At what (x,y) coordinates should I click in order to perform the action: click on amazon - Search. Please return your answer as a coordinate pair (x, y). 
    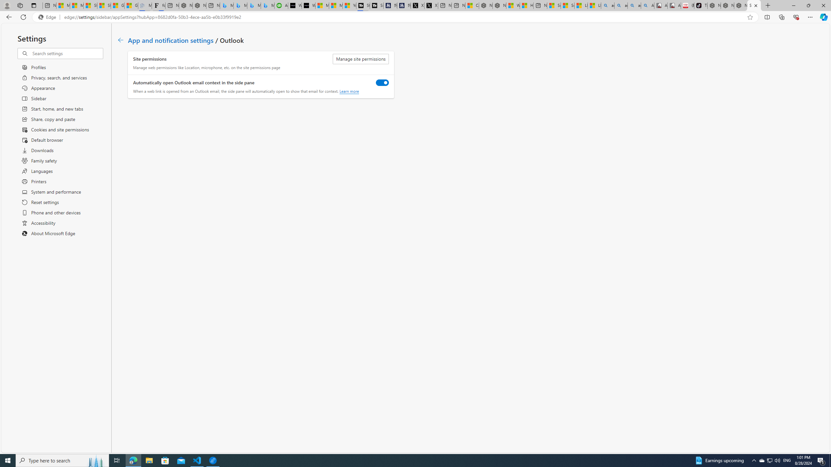
    Looking at the image, I should click on (621, 6).